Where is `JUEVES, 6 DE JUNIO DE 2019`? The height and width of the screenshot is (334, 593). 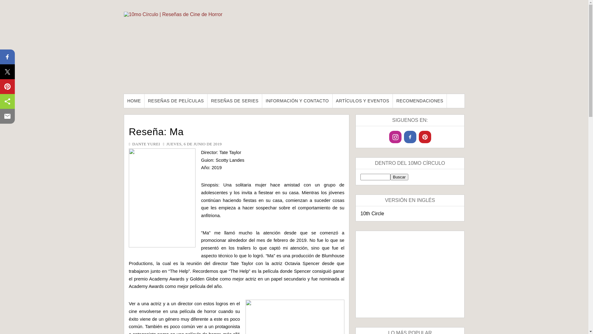
JUEVES, 6 DE JUNIO DE 2019 is located at coordinates (194, 144).